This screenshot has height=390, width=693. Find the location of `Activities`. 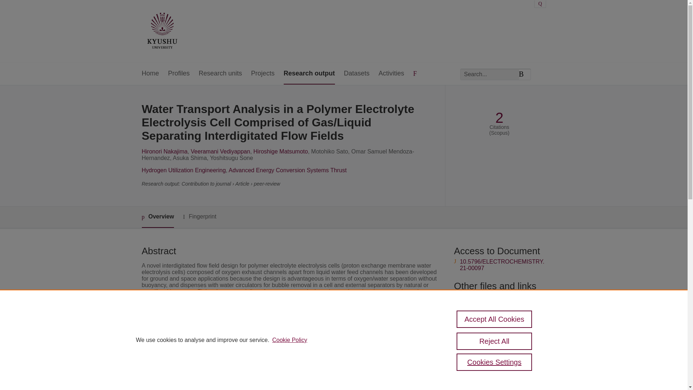

Activities is located at coordinates (391, 74).